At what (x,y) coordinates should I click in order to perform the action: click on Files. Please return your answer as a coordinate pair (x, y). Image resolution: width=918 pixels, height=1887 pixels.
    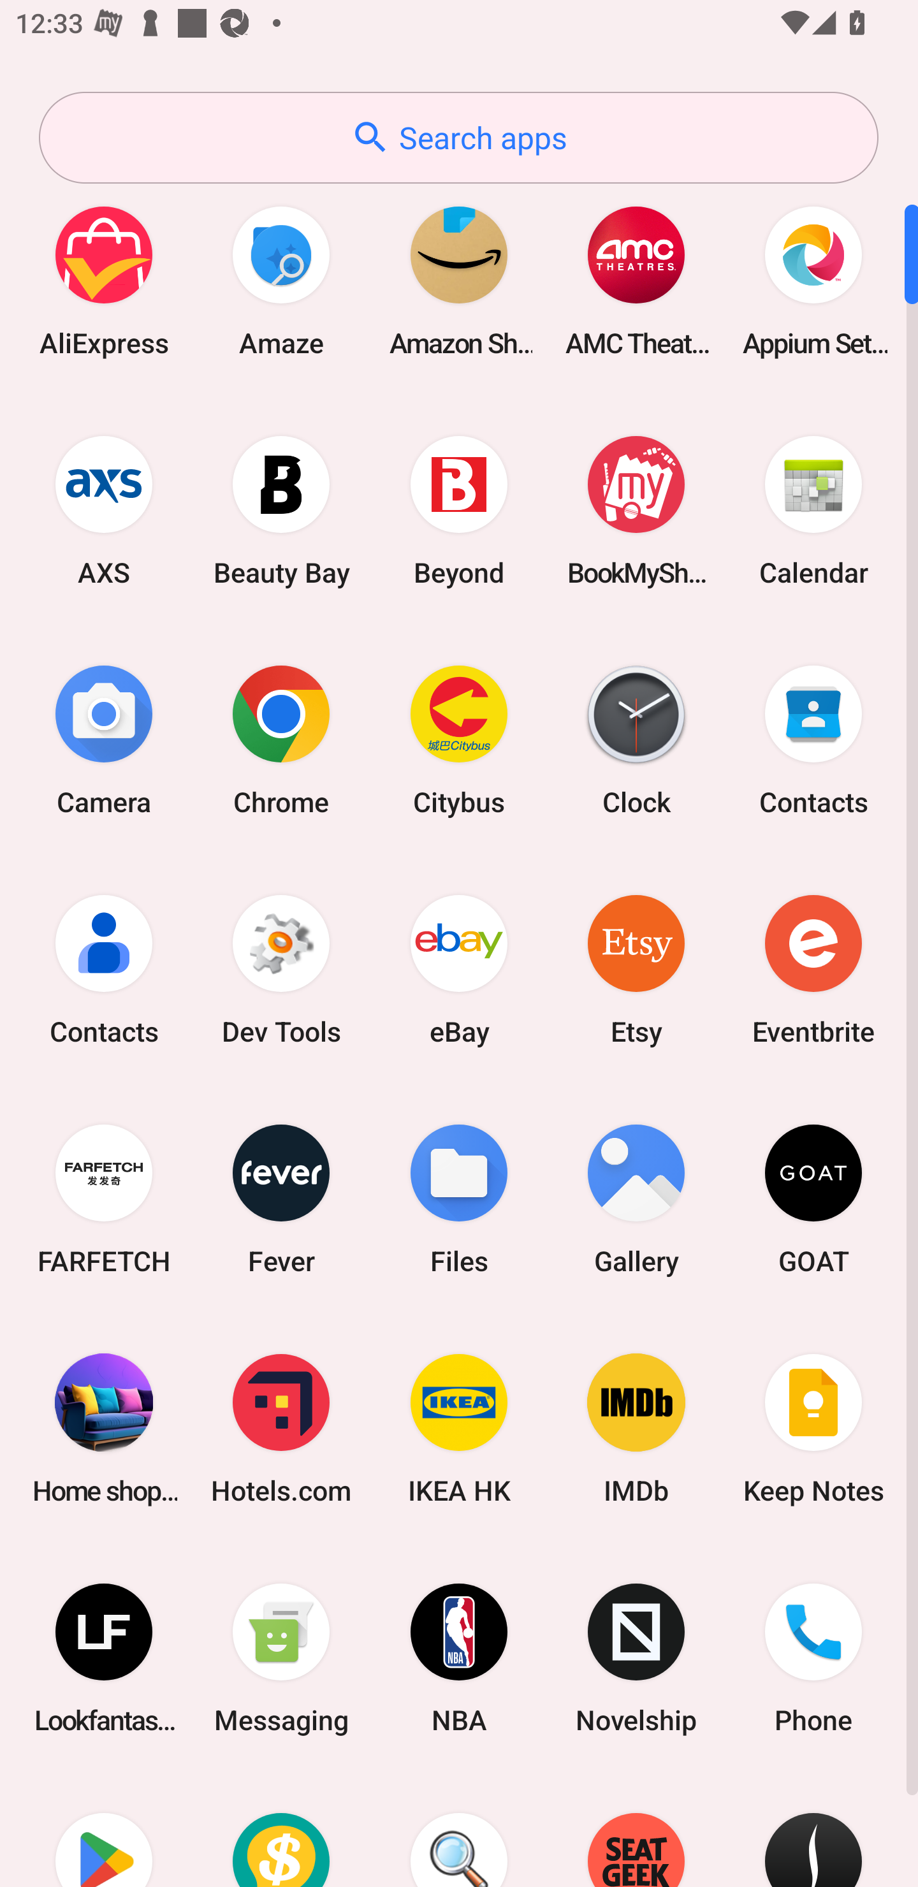
    Looking at the image, I should click on (459, 1198).